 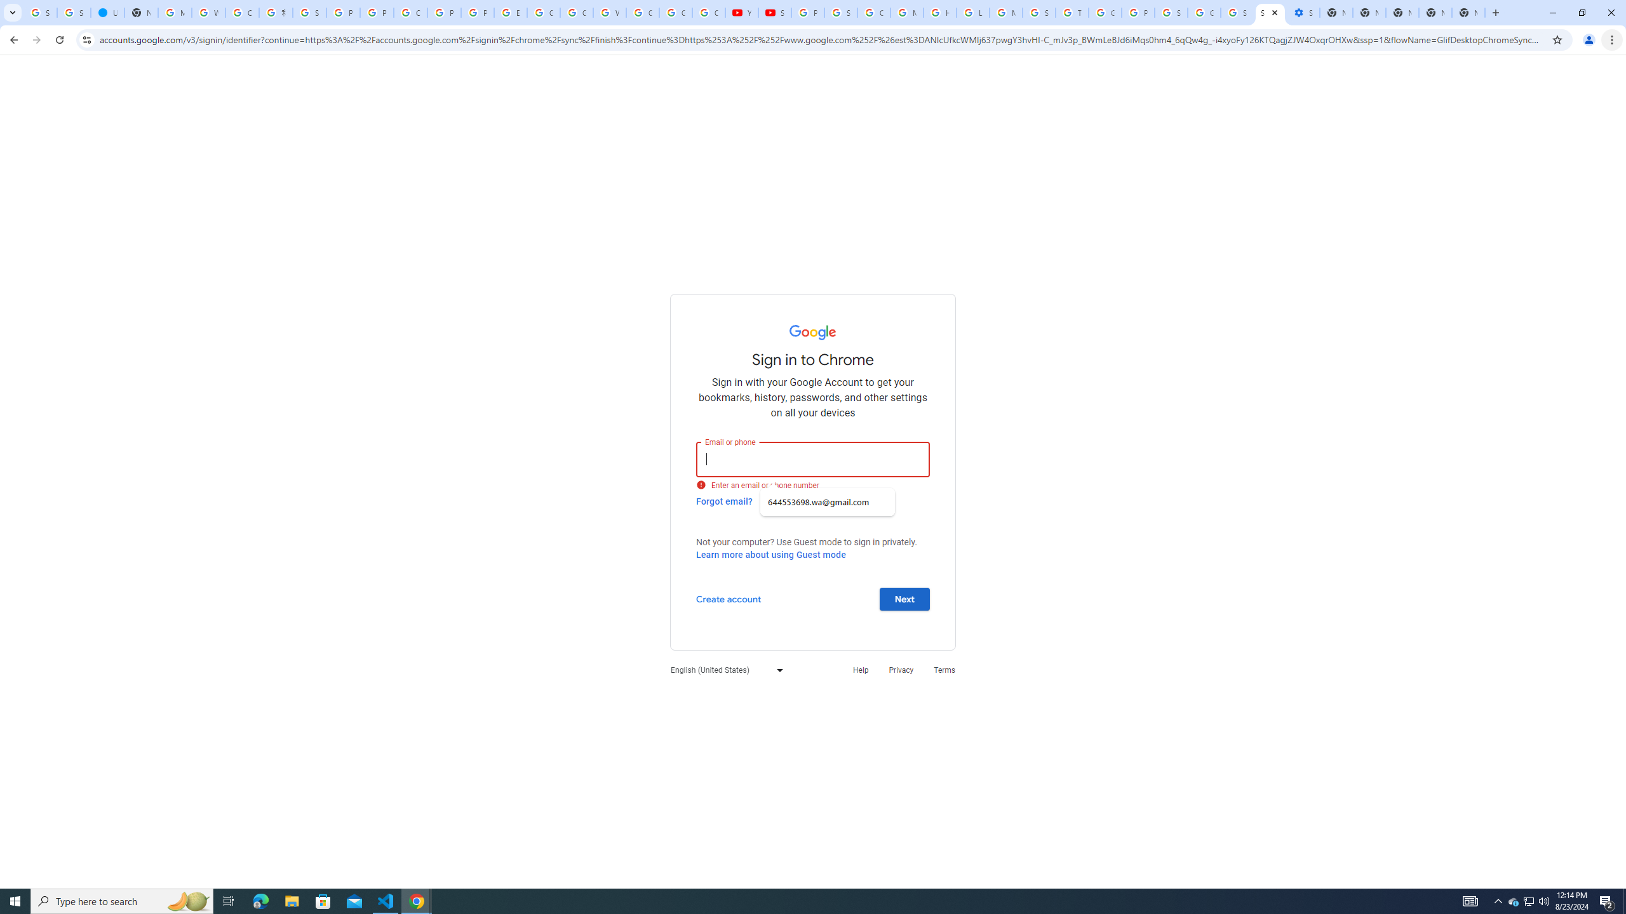 I want to click on Forgot email?, so click(x=724, y=501).